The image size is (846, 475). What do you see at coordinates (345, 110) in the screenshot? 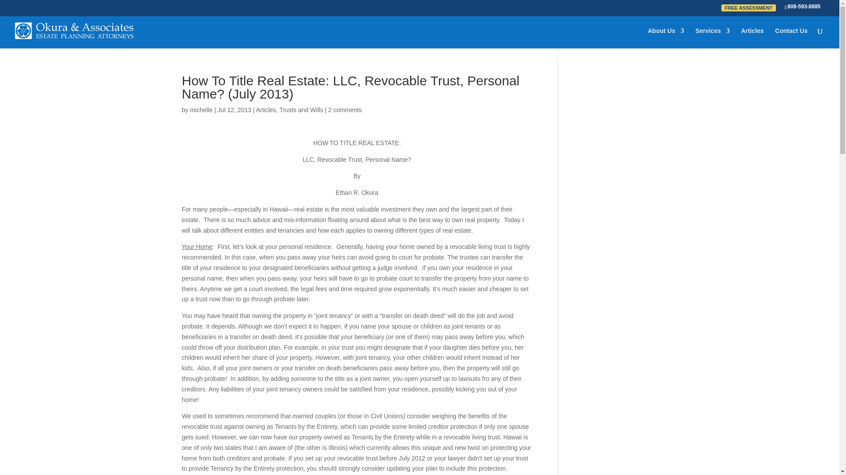
I see `2 comments` at bounding box center [345, 110].